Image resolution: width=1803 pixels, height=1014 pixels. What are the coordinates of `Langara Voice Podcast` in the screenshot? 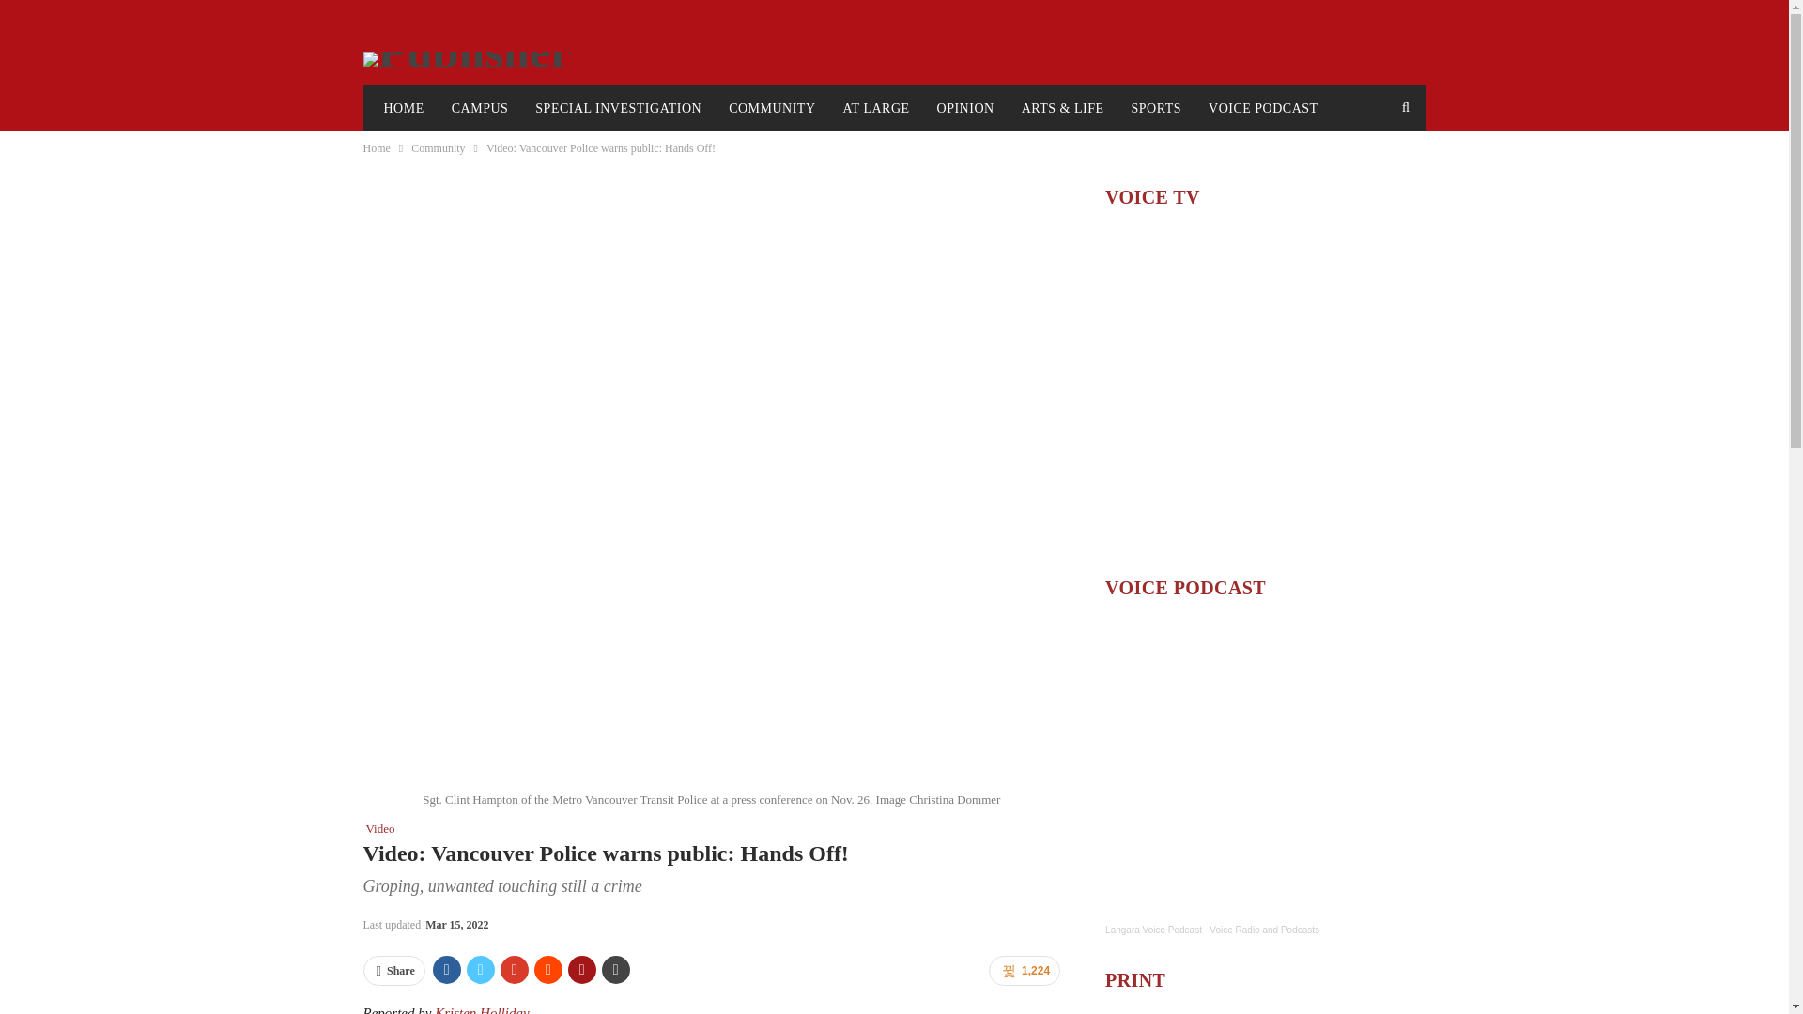 It's located at (1153, 929).